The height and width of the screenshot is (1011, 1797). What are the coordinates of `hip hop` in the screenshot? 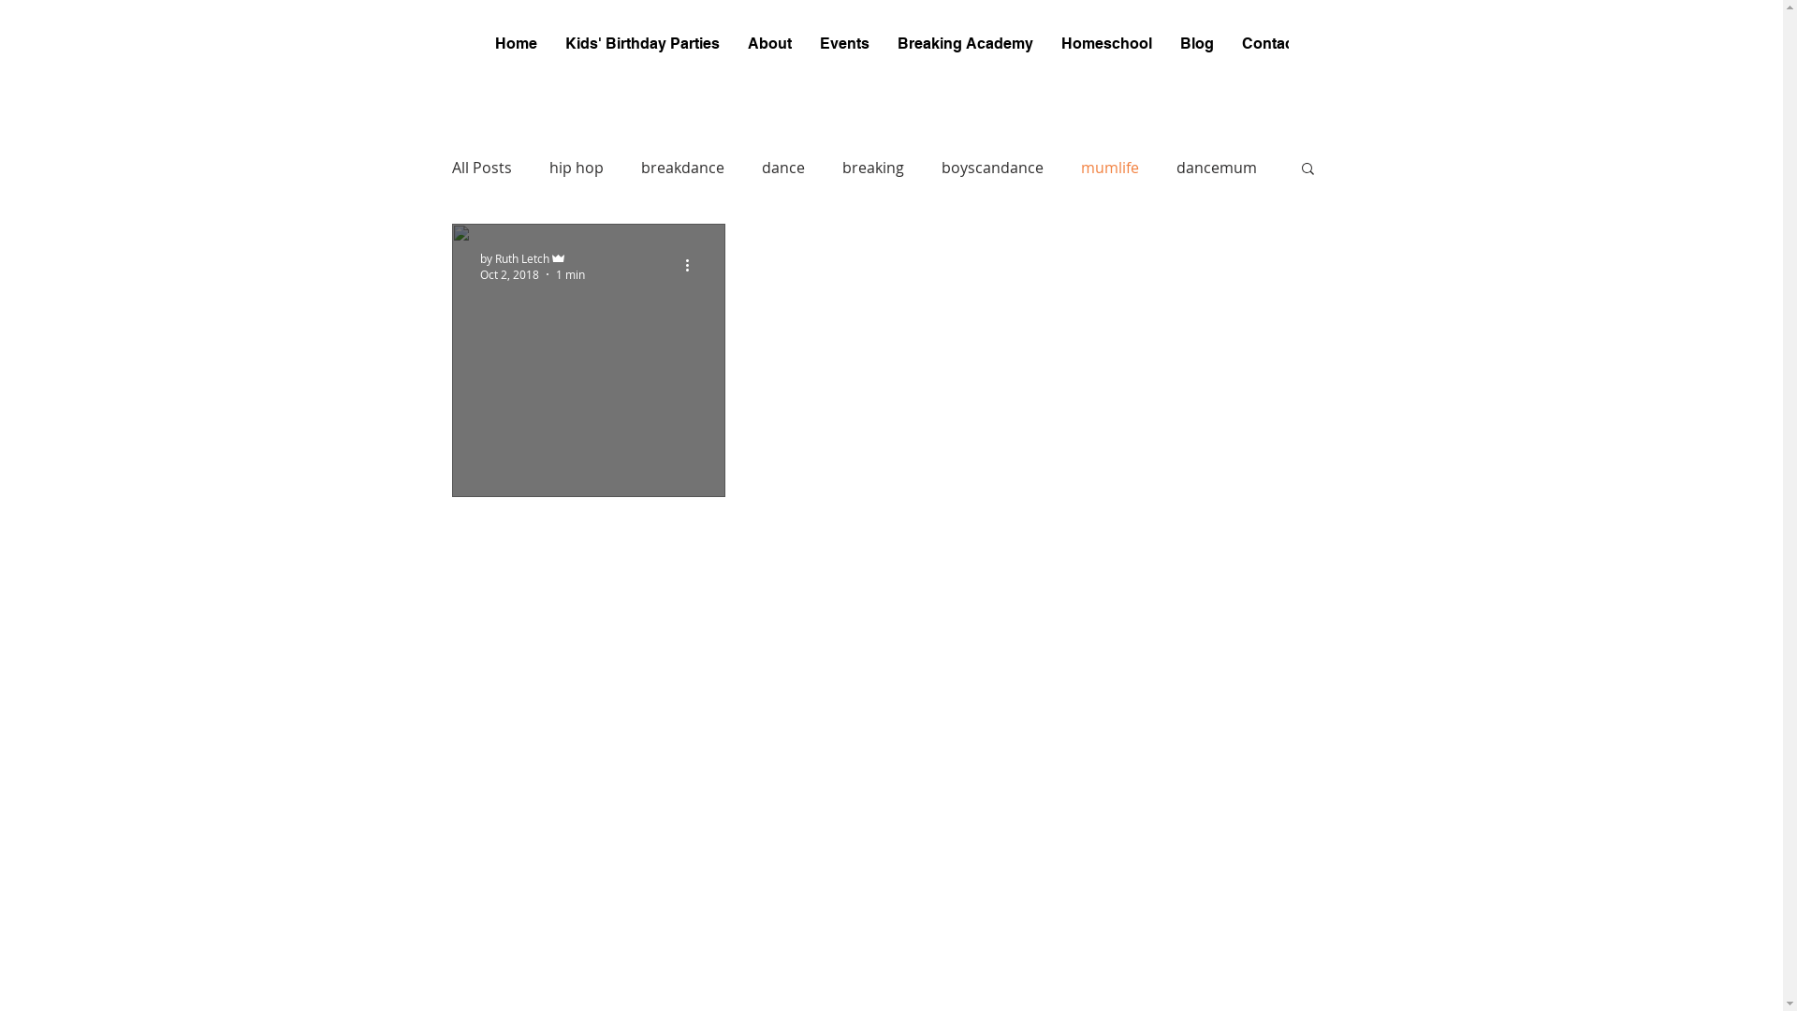 It's located at (576, 168).